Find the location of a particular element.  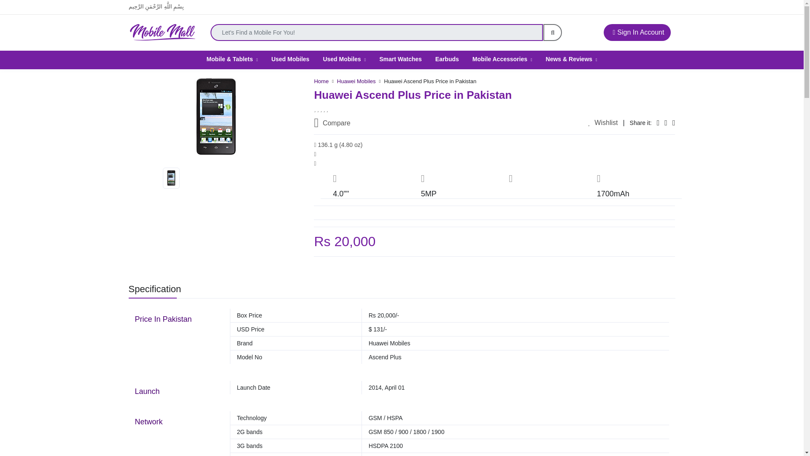

Search is located at coordinates (553, 32).